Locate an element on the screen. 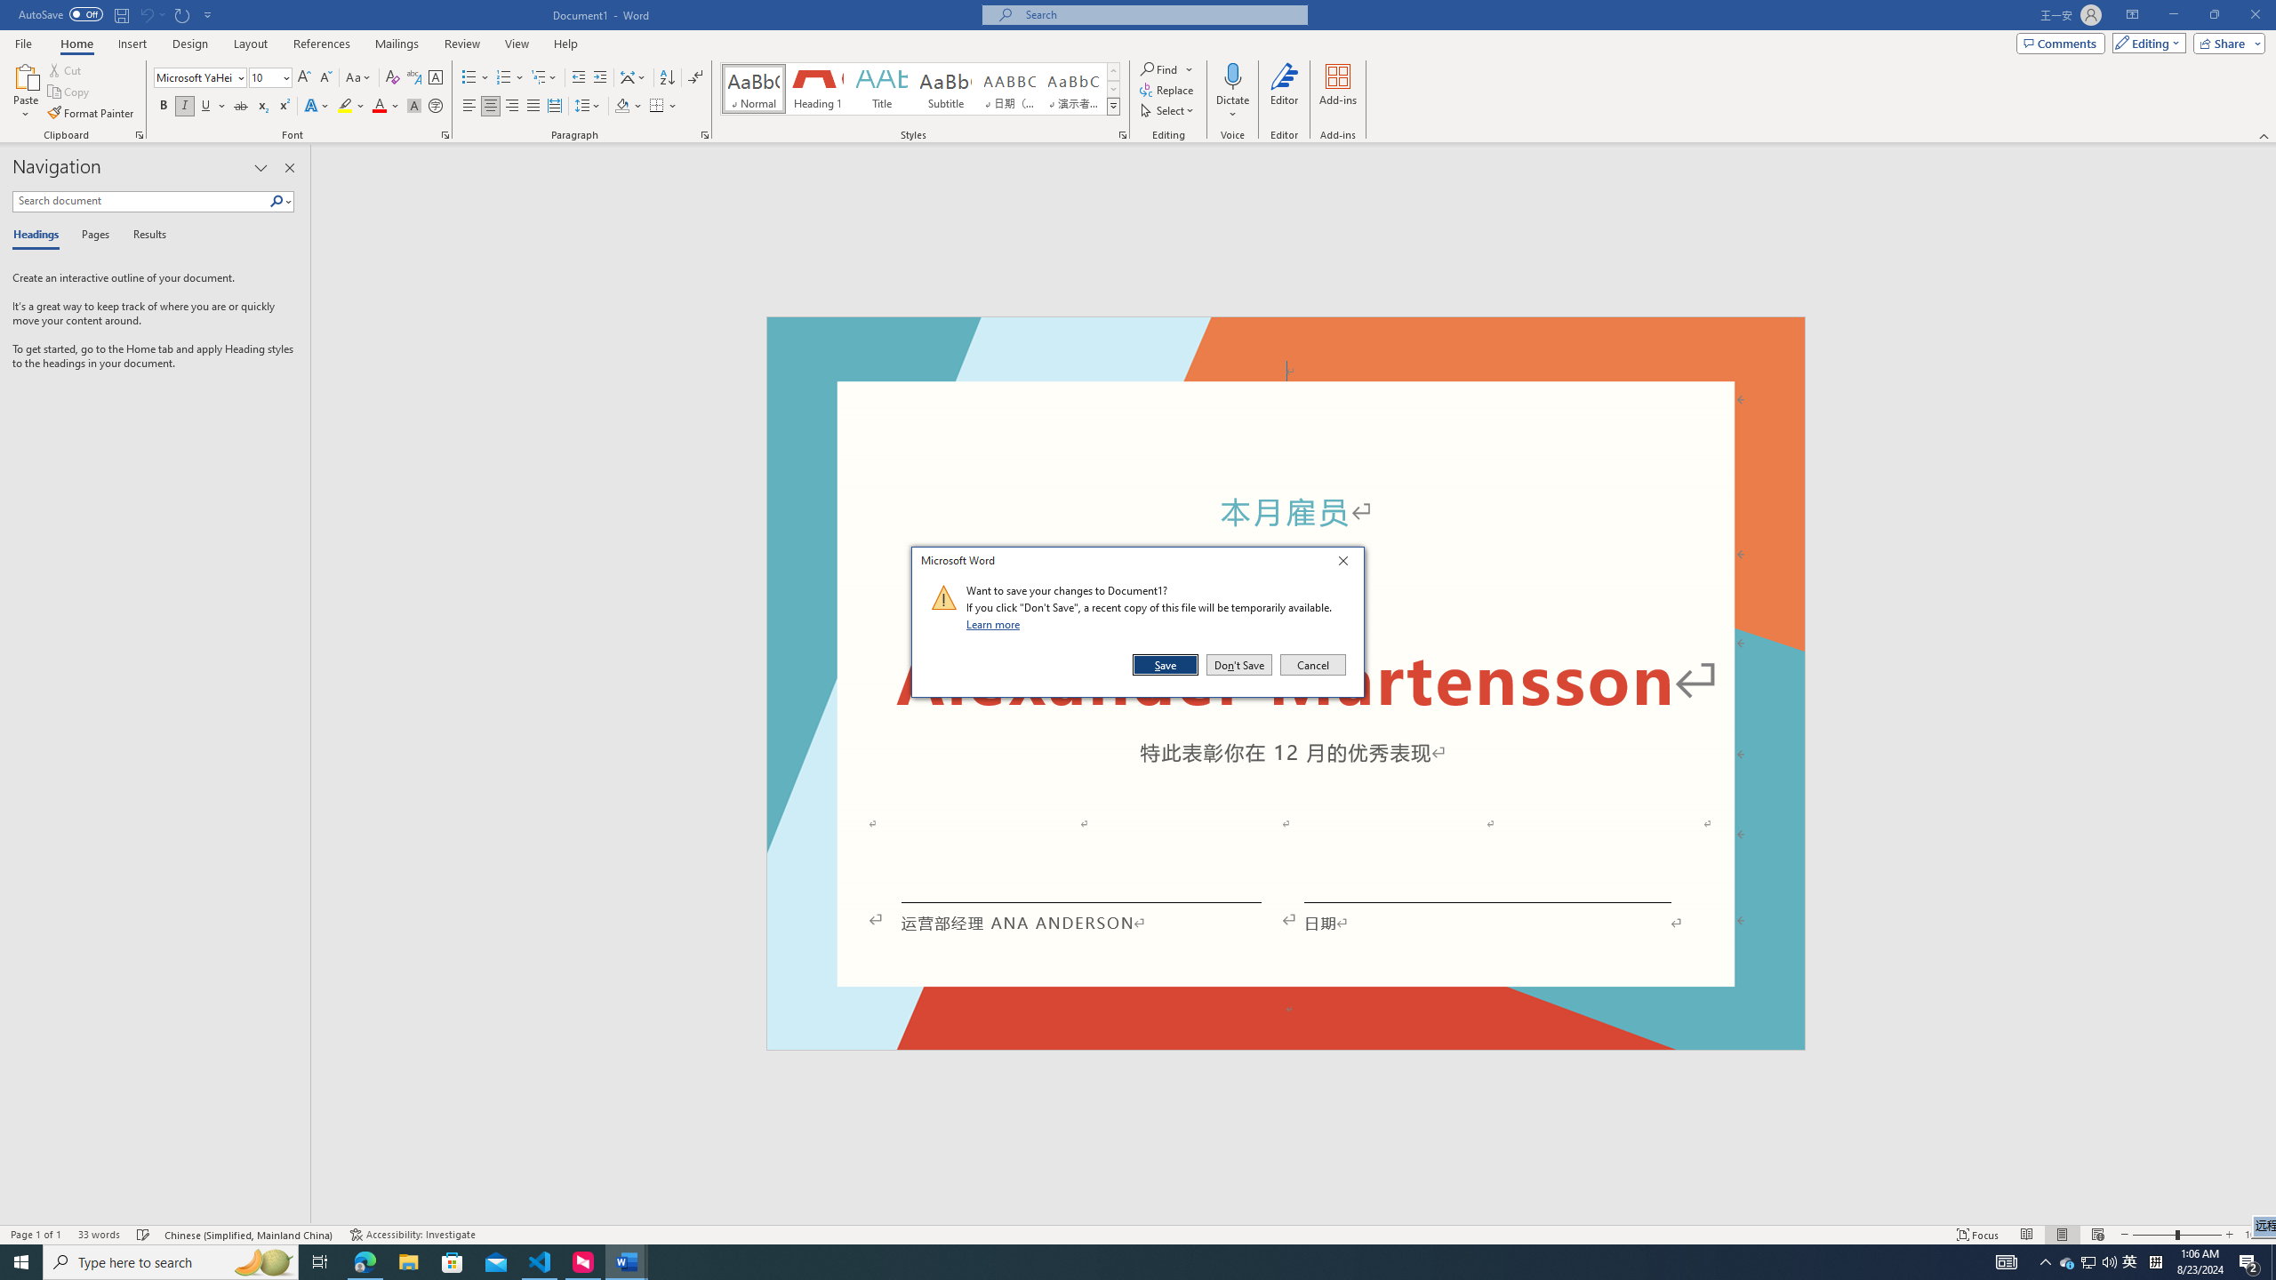  Search document is located at coordinates (140, 201).